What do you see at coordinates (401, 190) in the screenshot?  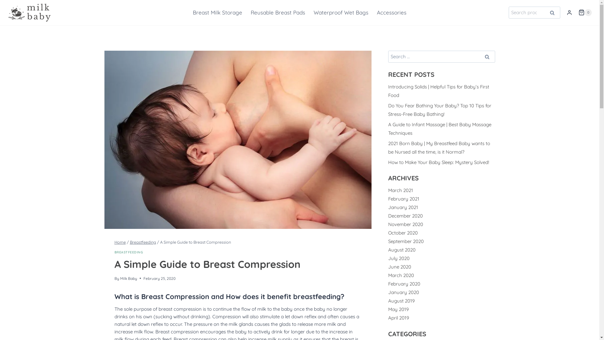 I see `March 2021` at bounding box center [401, 190].